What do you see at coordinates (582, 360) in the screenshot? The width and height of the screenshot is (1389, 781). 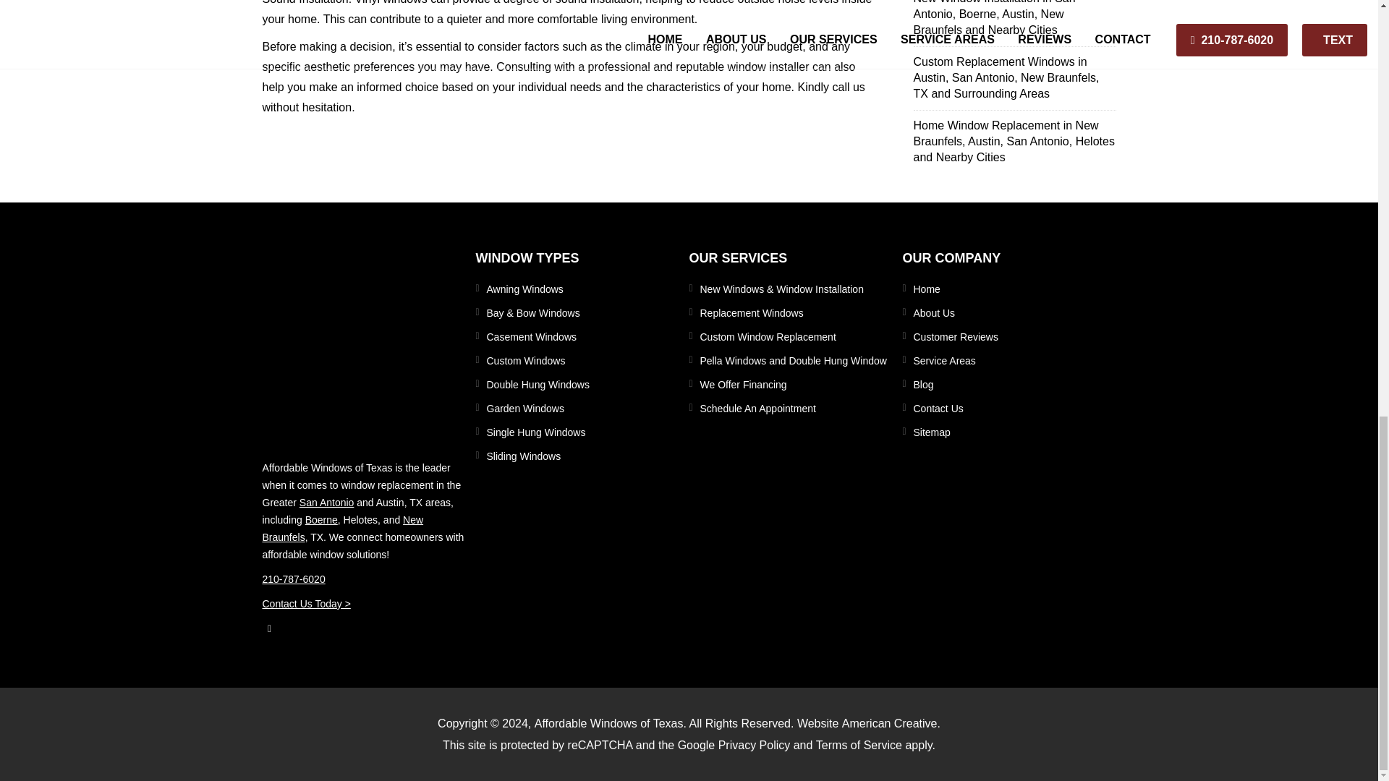 I see `Custom Windows` at bounding box center [582, 360].